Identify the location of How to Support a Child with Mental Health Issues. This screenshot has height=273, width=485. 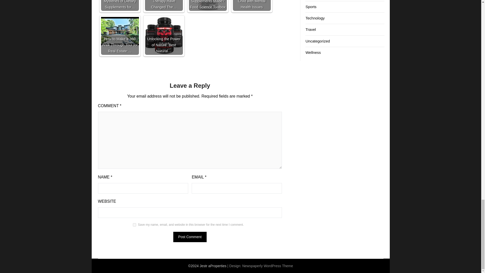
(252, 6).